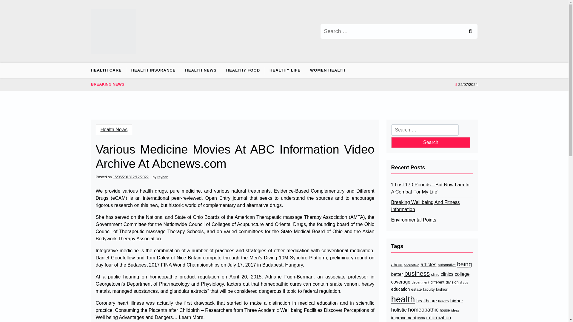 Image resolution: width=573 pixels, height=322 pixels. What do you see at coordinates (430, 143) in the screenshot?
I see `Search` at bounding box center [430, 143].